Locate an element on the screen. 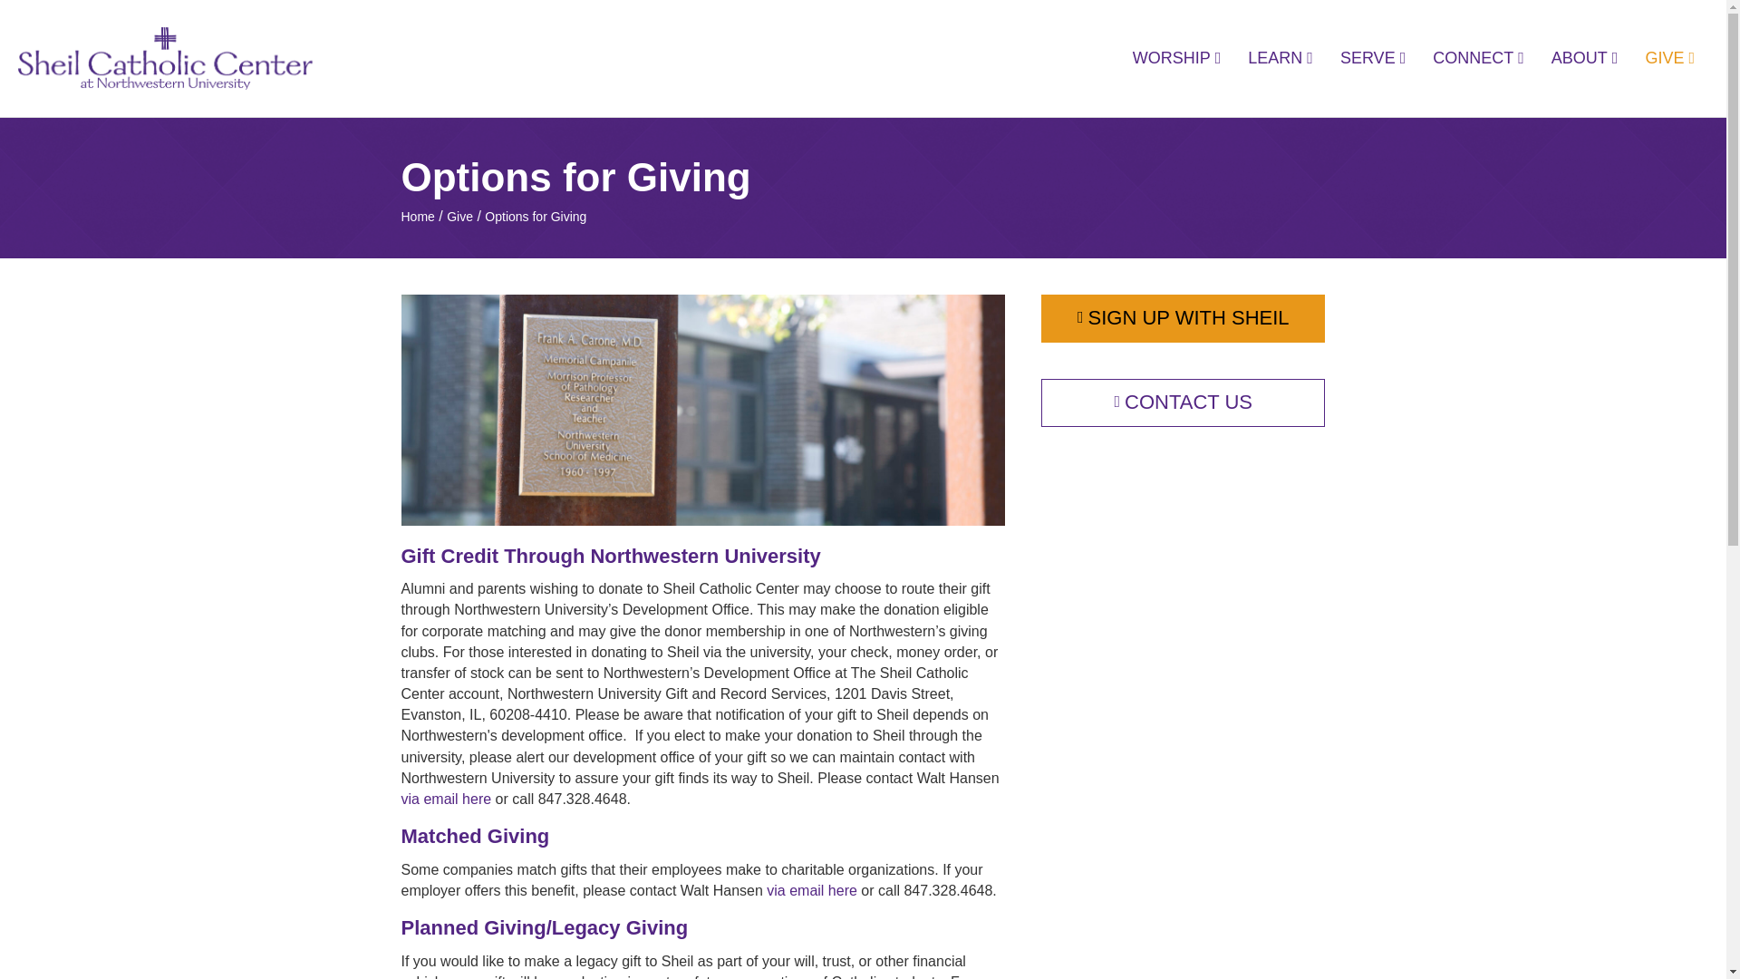 This screenshot has height=979, width=1740. CONNECT is located at coordinates (1479, 58).